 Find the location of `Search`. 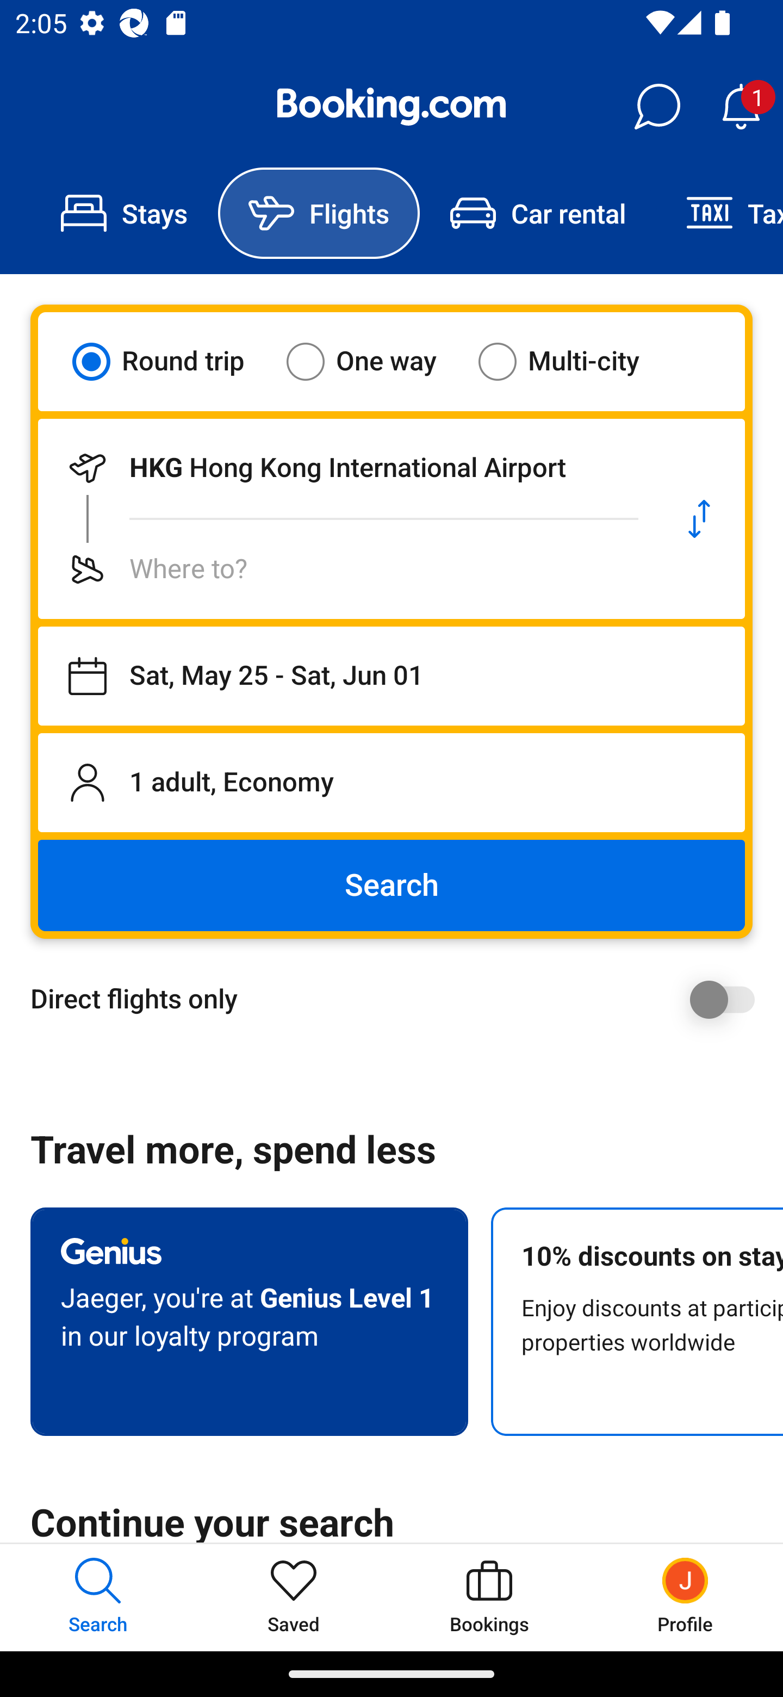

Search is located at coordinates (391, 885).